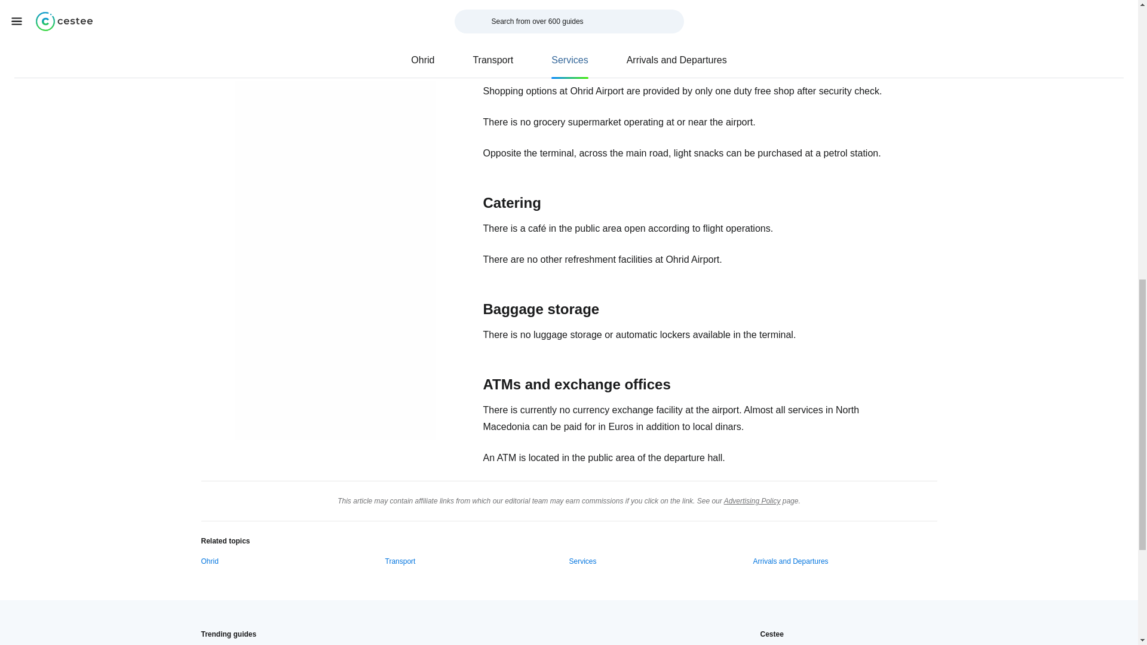  I want to click on Advertising Policy, so click(752, 500).